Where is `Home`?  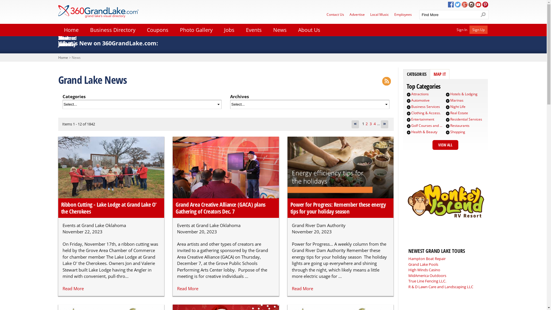
Home is located at coordinates (63, 57).